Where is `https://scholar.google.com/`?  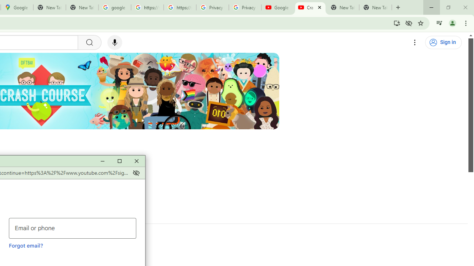 https://scholar.google.com/ is located at coordinates (180, 7).